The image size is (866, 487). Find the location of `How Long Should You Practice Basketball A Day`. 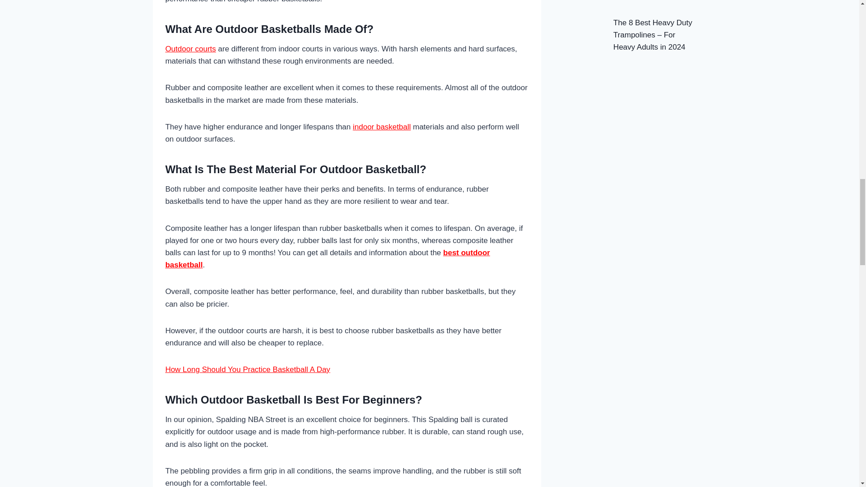

How Long Should You Practice Basketball A Day is located at coordinates (247, 370).